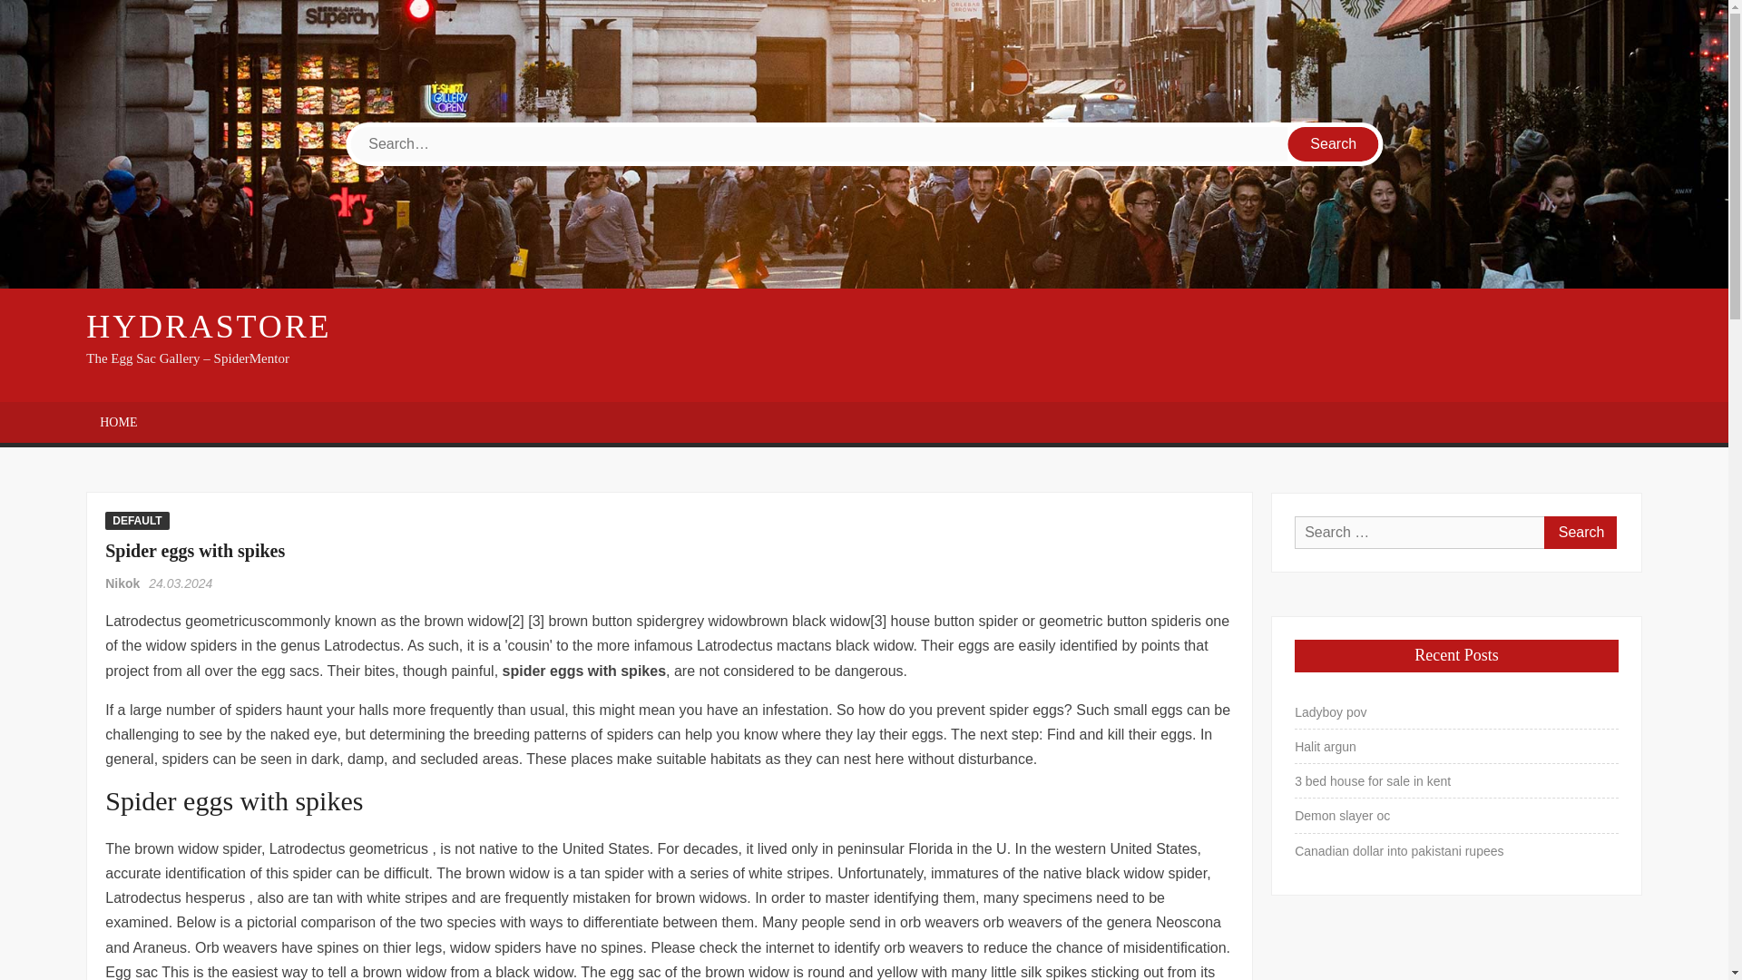  Describe the element at coordinates (1330, 712) in the screenshot. I see `Ladyboy pov` at that location.